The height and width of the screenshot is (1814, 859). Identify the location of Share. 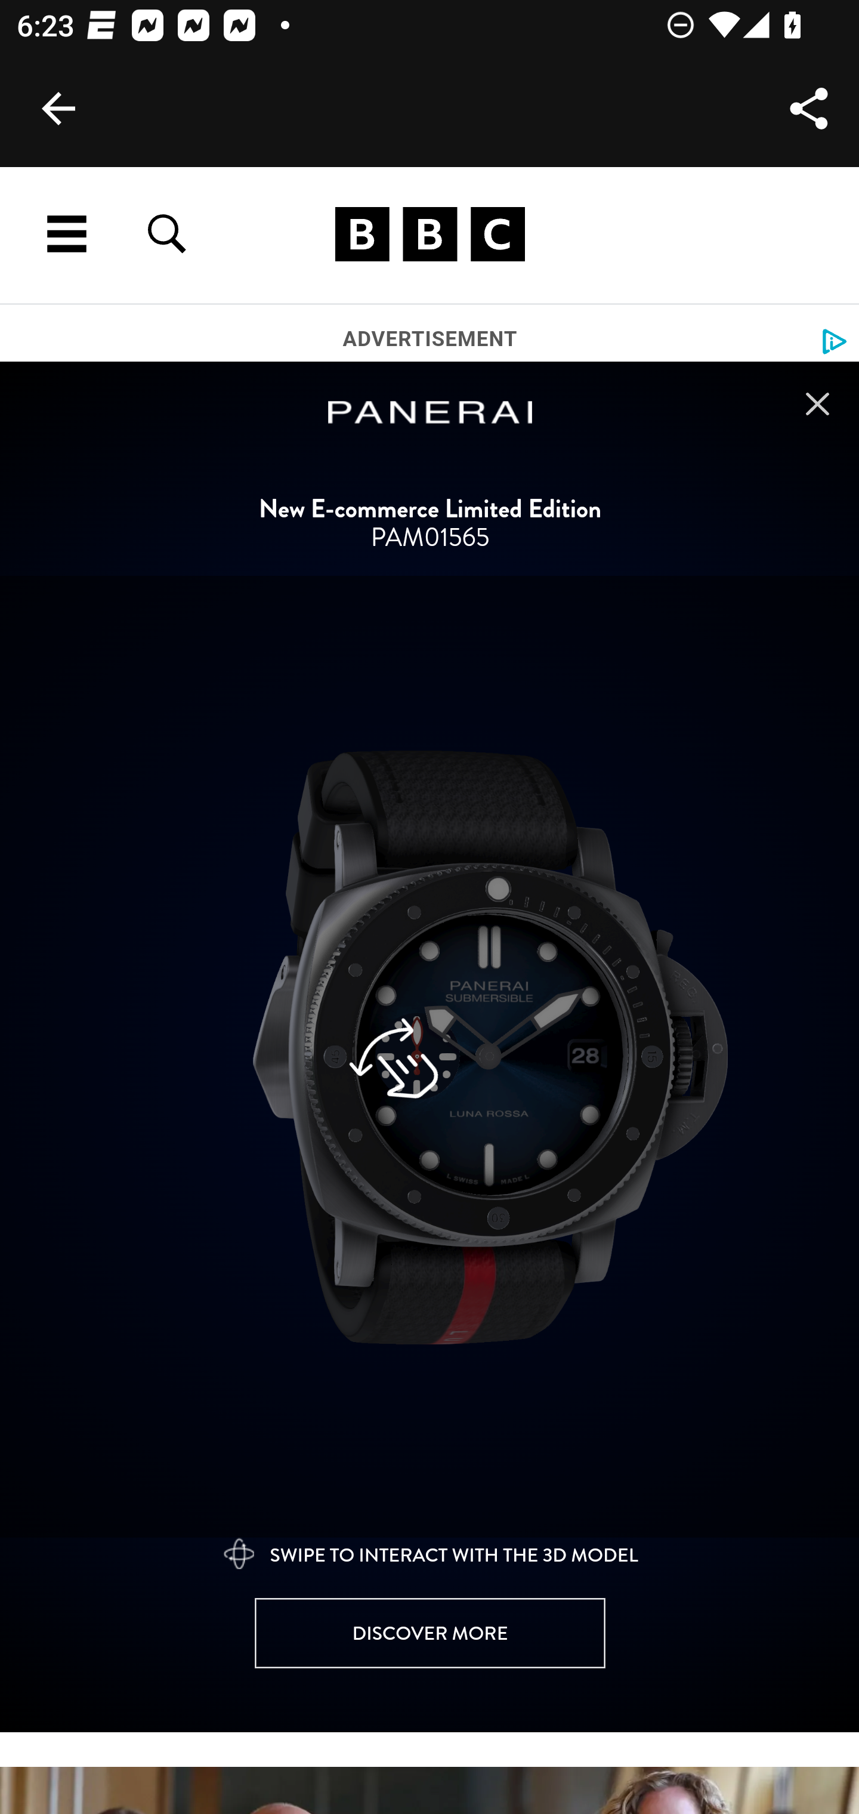
(809, 109).